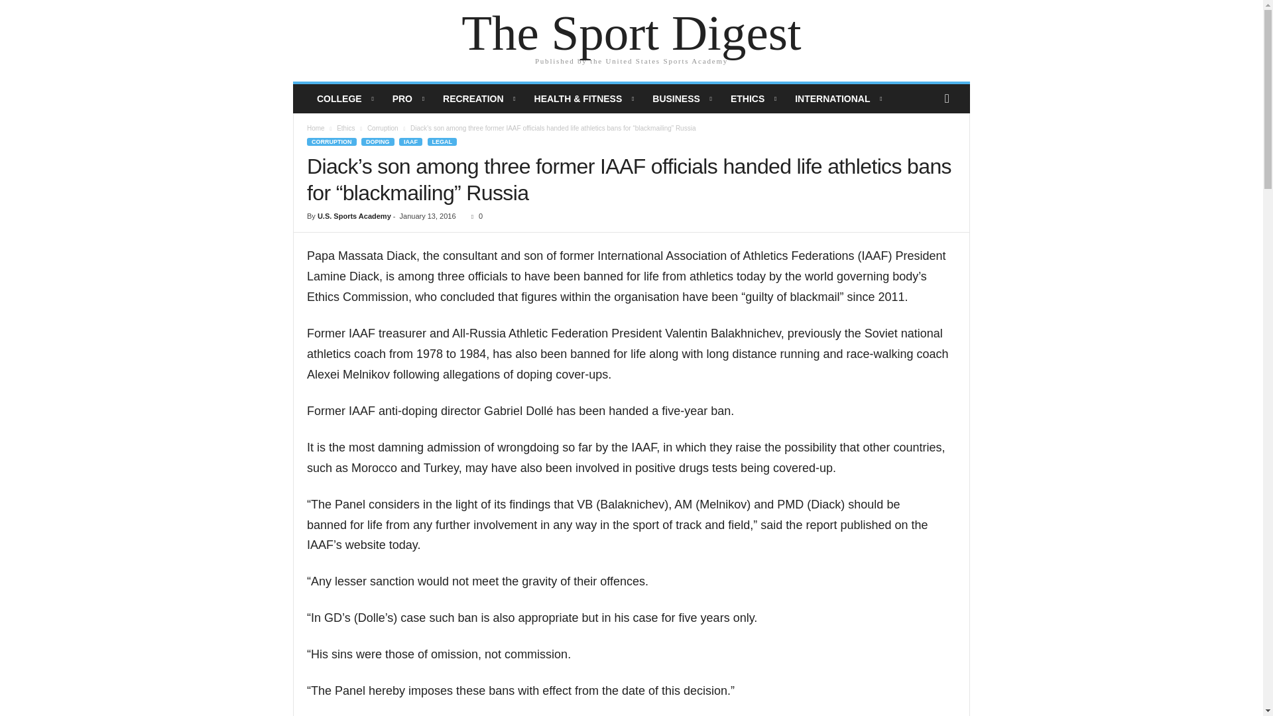 The height and width of the screenshot is (716, 1273). I want to click on View all posts in Corruption, so click(383, 127).